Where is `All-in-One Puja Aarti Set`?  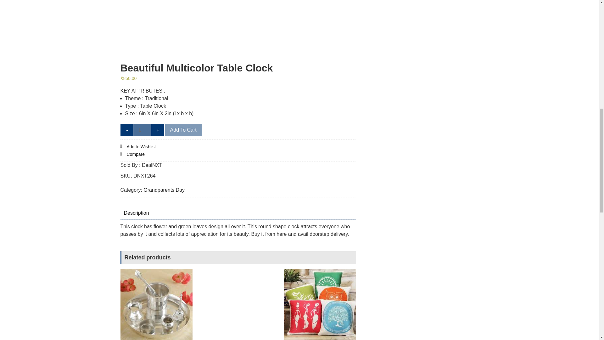 All-in-One Puja Aarti Set is located at coordinates (156, 304).